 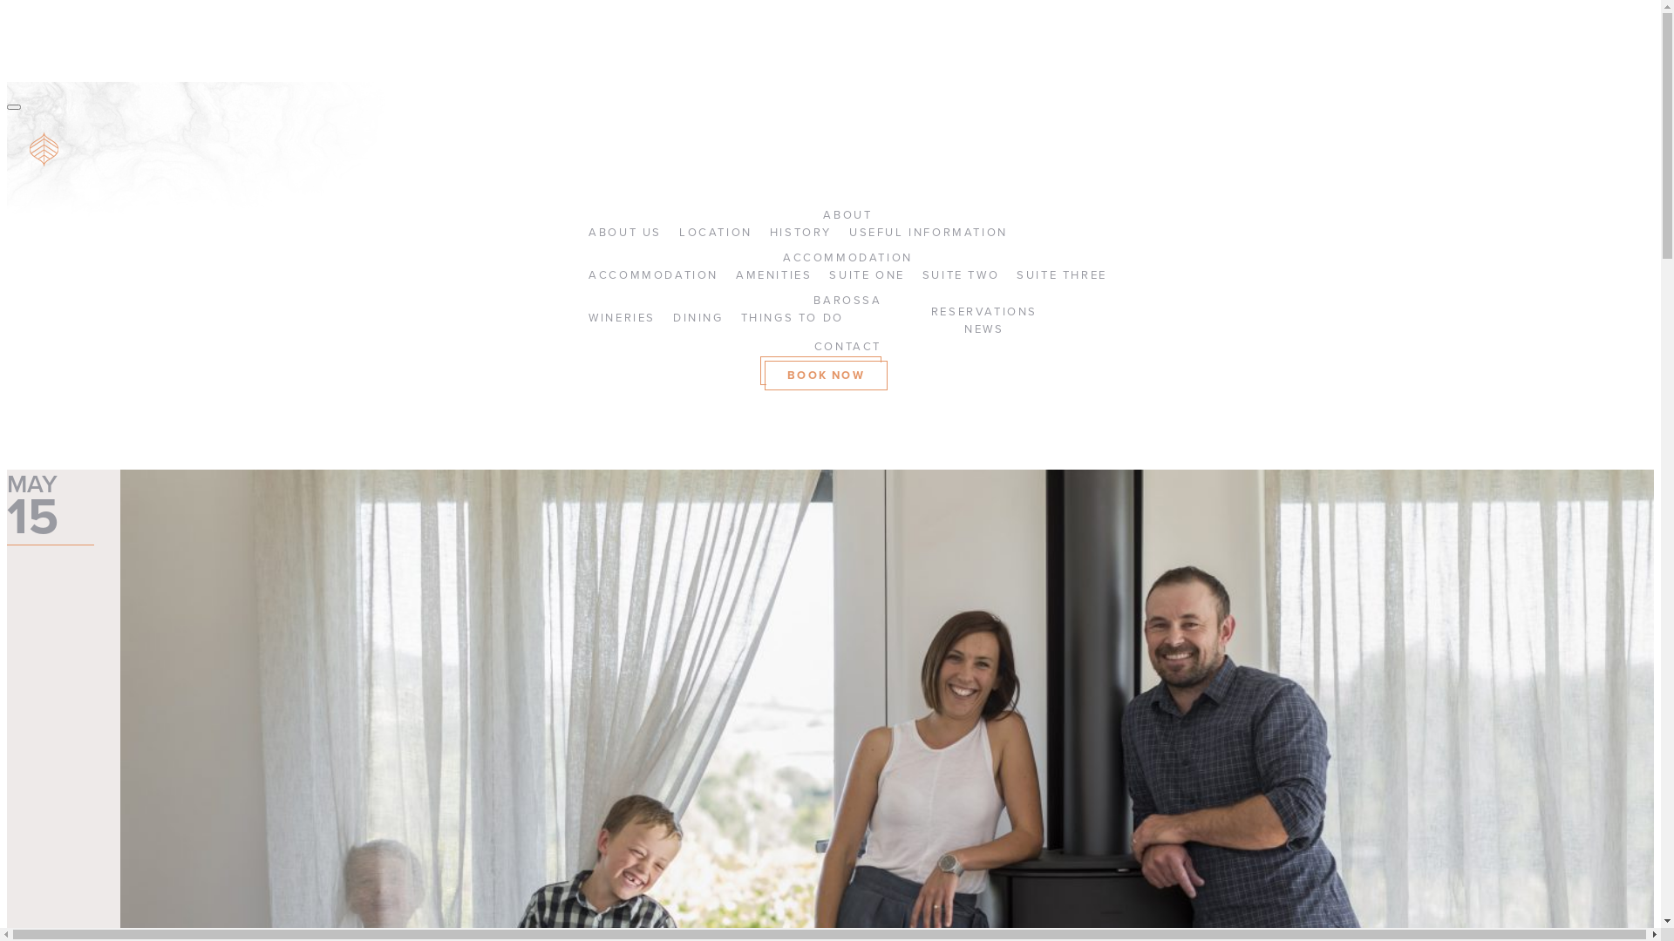 I want to click on ABOUT, so click(x=847, y=215).